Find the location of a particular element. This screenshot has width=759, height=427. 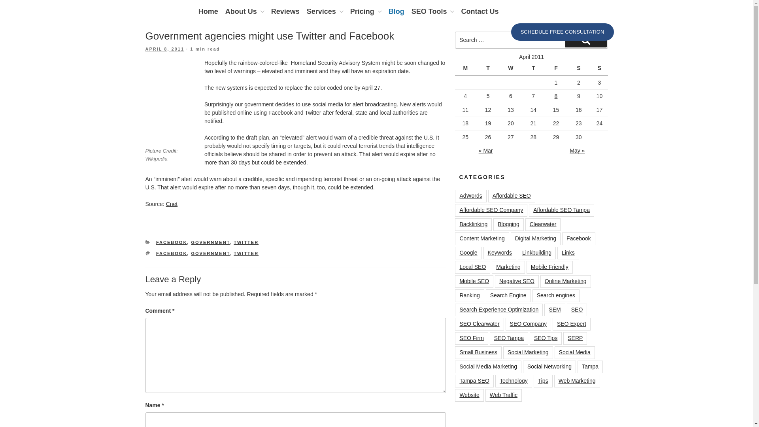

Tuesday is located at coordinates (489, 68).